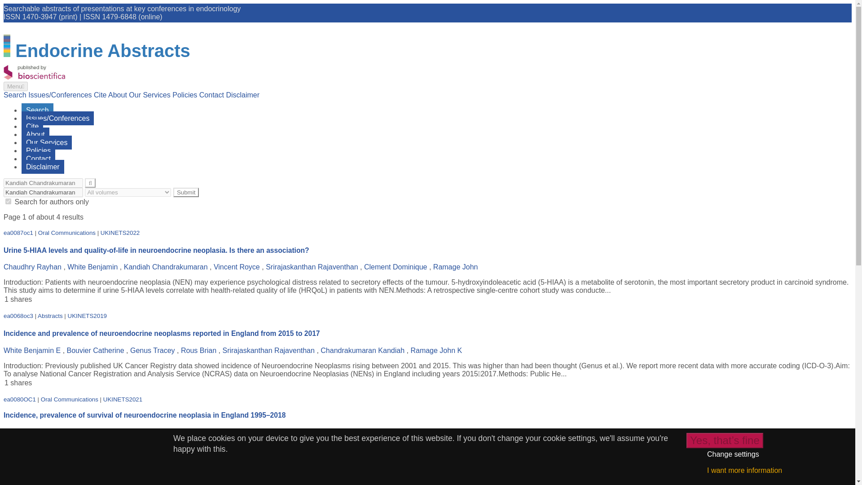  I want to click on Disclaimer, so click(43, 167).